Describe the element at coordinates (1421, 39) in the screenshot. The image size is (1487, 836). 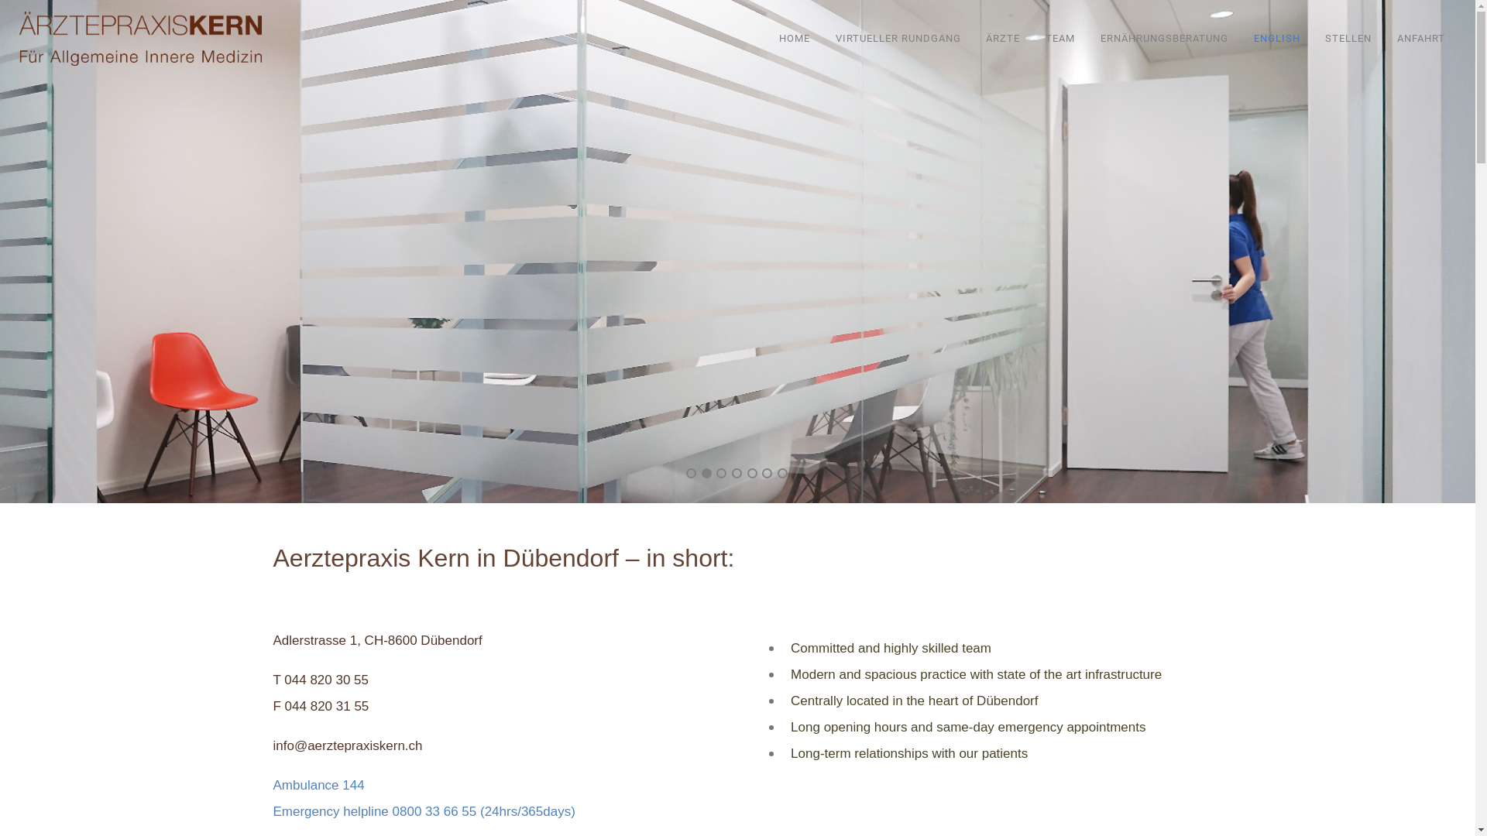
I see `ANFAHRT` at that location.